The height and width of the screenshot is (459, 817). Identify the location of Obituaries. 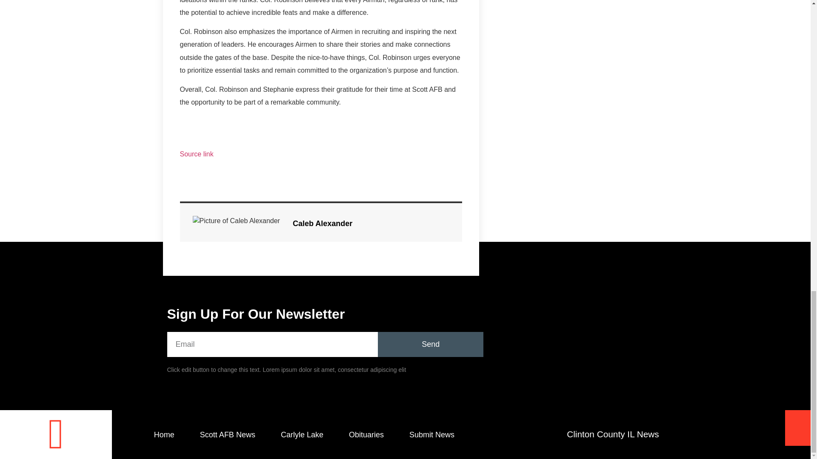
(366, 435).